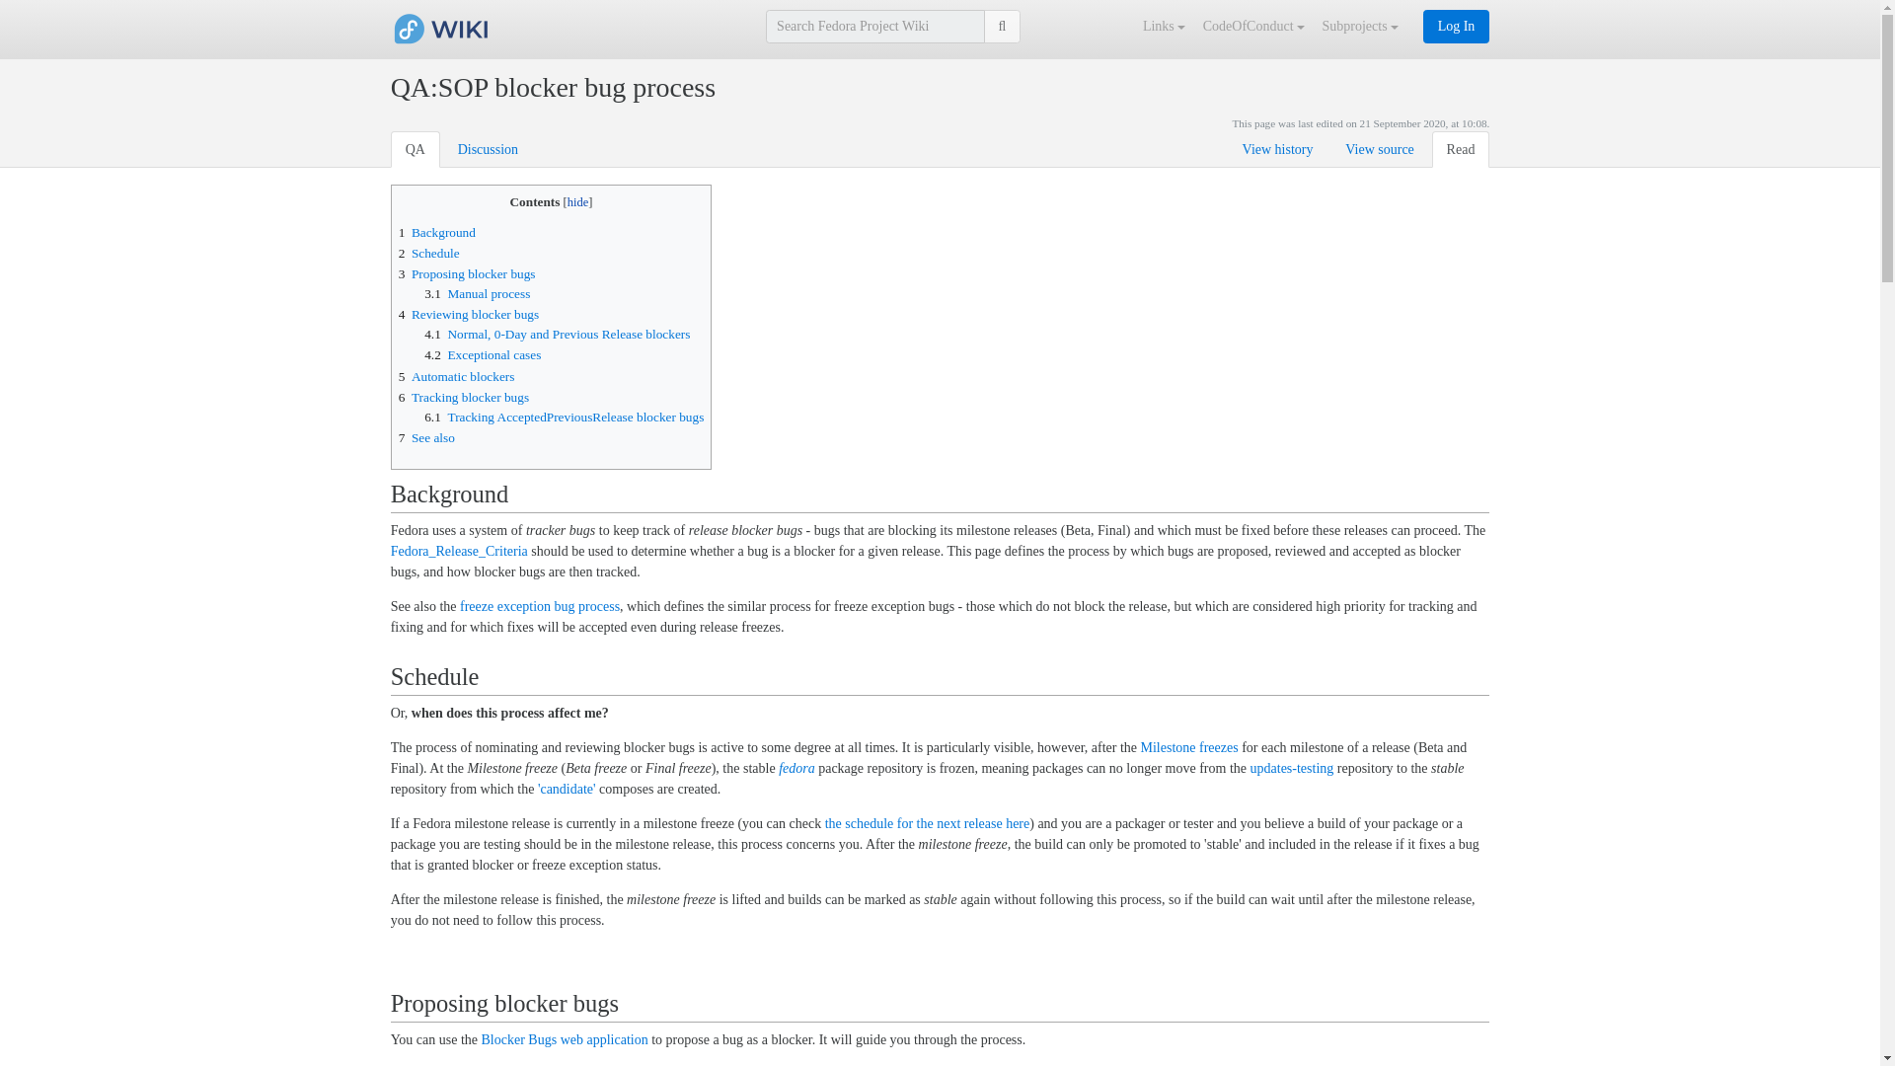 This screenshot has width=1895, height=1066. Describe the element at coordinates (478, 293) in the screenshot. I see `3.1 Manual process` at that location.